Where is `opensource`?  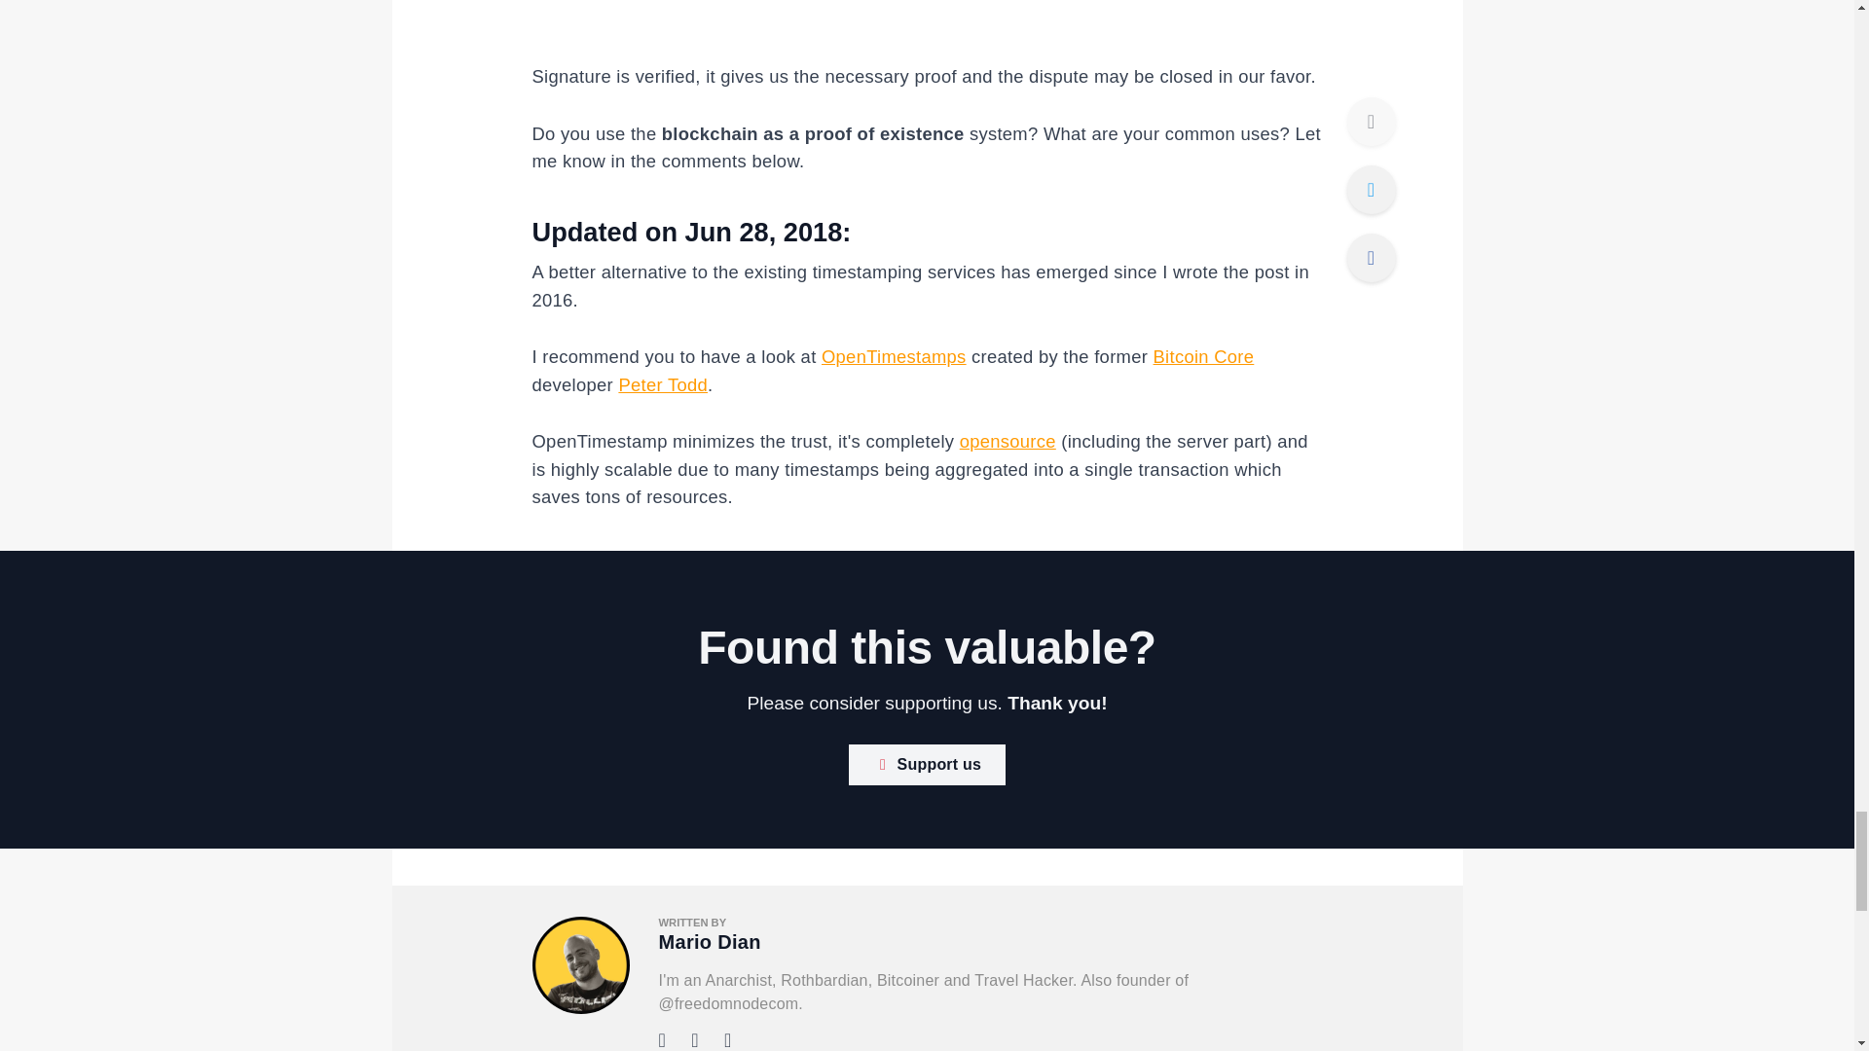 opensource is located at coordinates (1008, 441).